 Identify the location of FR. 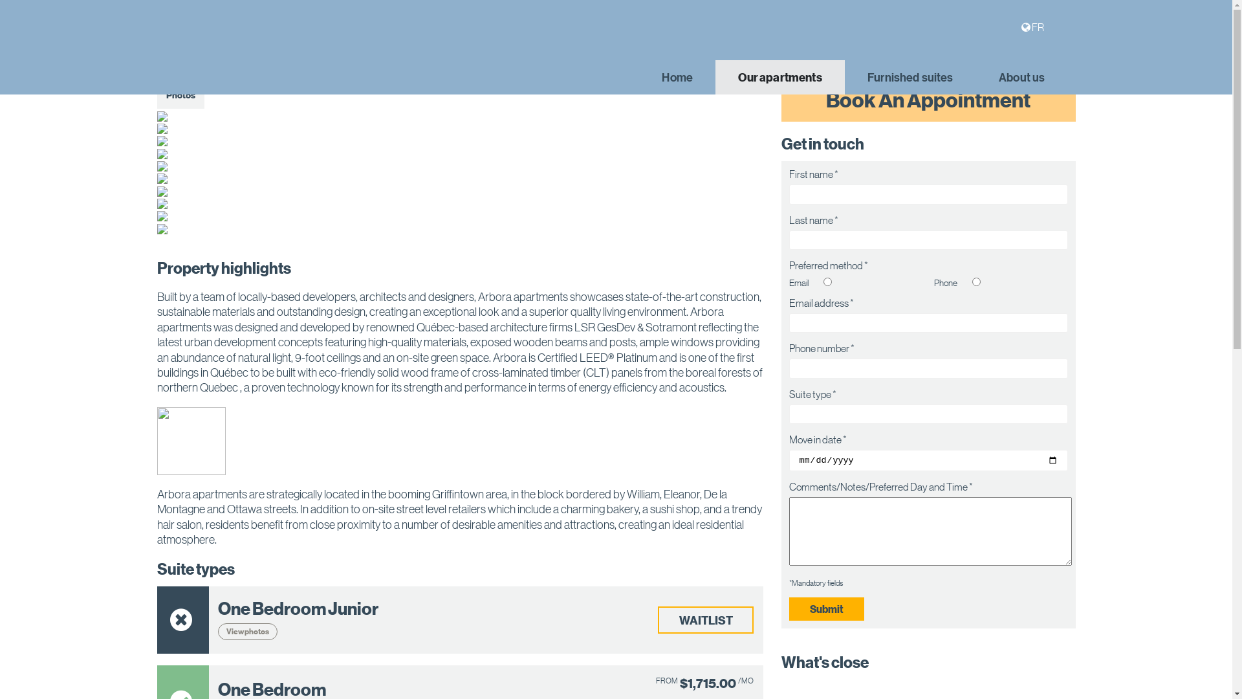
(1038, 27).